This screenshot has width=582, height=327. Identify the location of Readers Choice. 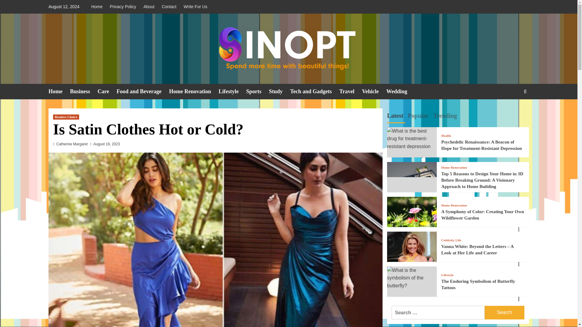
(66, 117).